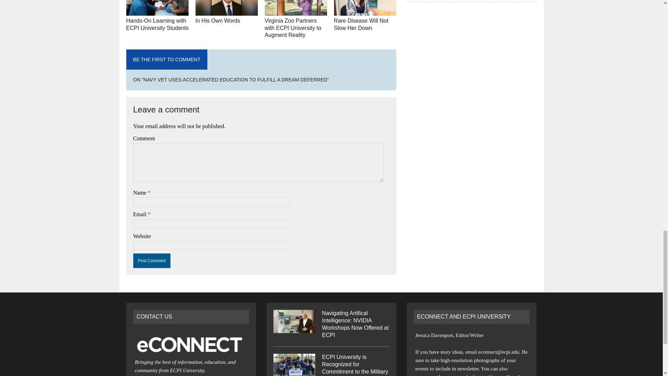 This screenshot has width=668, height=376. I want to click on In His Own Words, so click(227, 10).